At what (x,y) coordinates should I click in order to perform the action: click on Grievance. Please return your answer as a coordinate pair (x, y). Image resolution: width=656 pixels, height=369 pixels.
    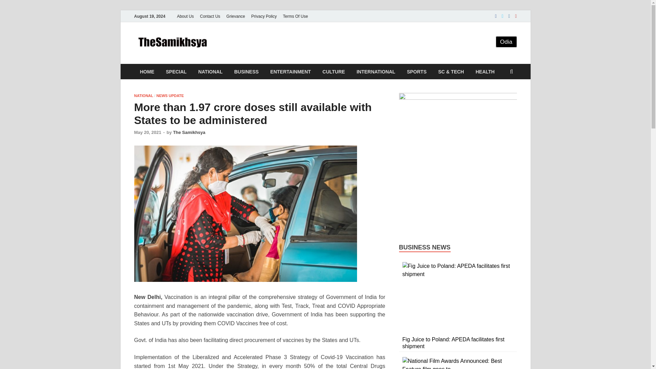
    Looking at the image, I should click on (236, 16).